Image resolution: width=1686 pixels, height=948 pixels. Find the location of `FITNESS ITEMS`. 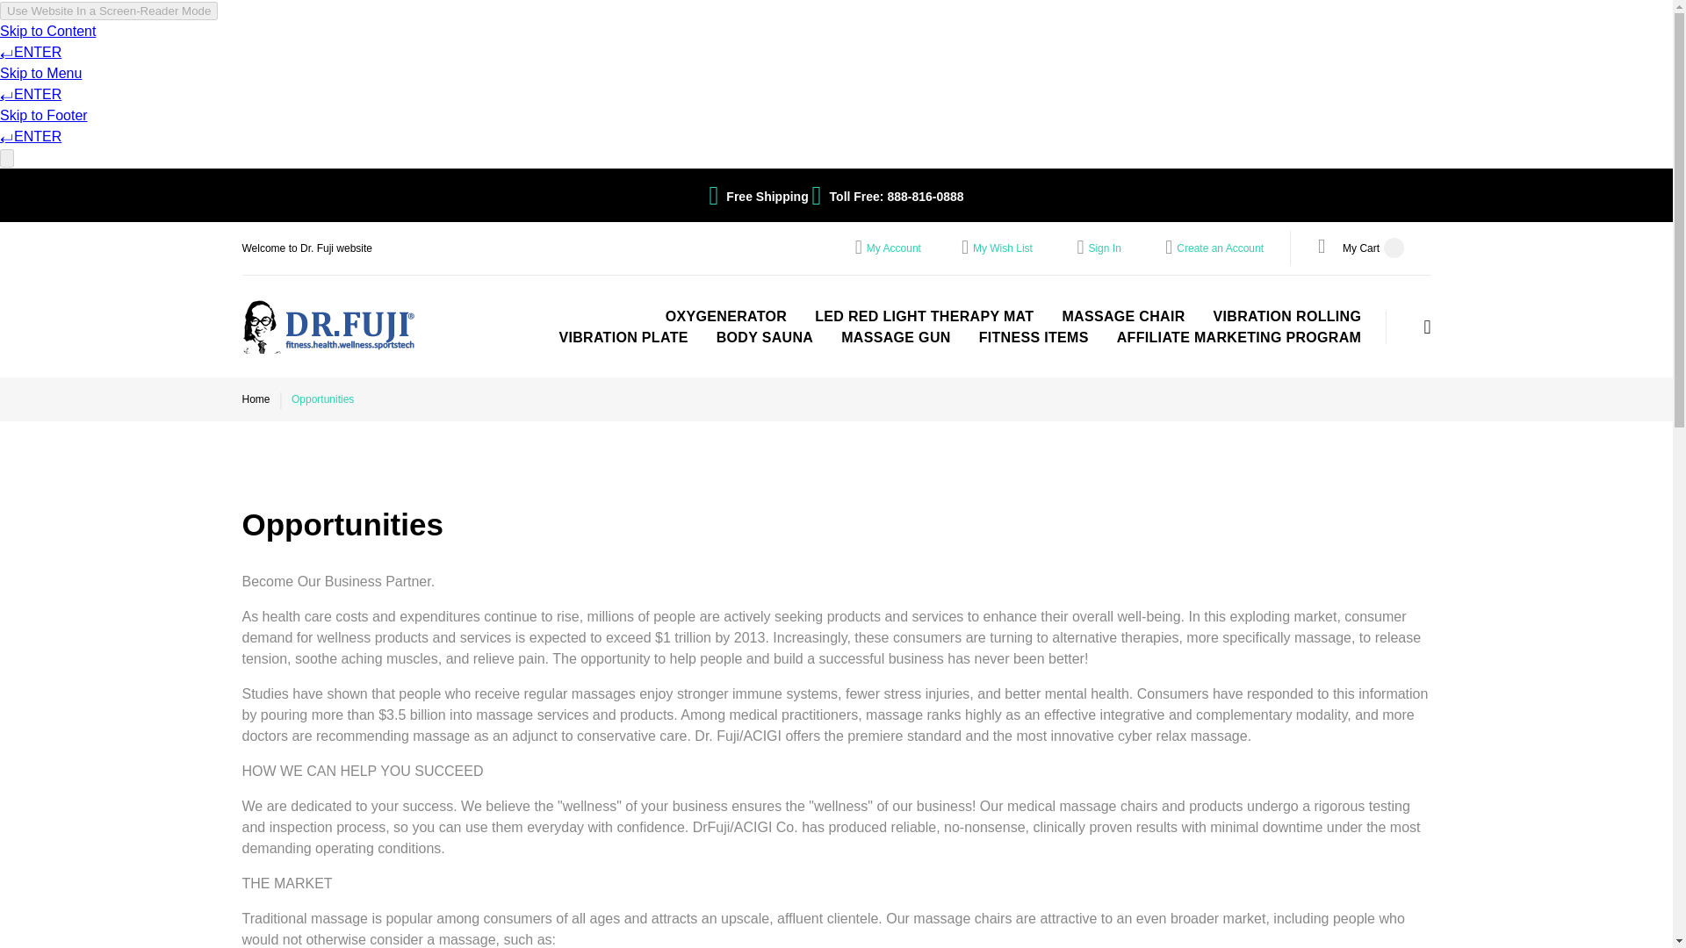

FITNESS ITEMS is located at coordinates (1034, 337).